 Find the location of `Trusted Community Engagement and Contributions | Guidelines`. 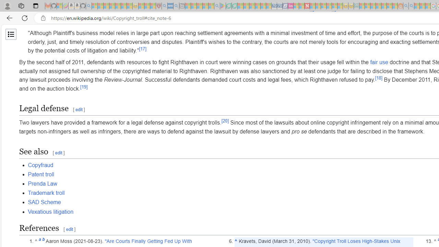

Trusted Community Engagement and Contributions | Guidelines is located at coordinates (312, 6).